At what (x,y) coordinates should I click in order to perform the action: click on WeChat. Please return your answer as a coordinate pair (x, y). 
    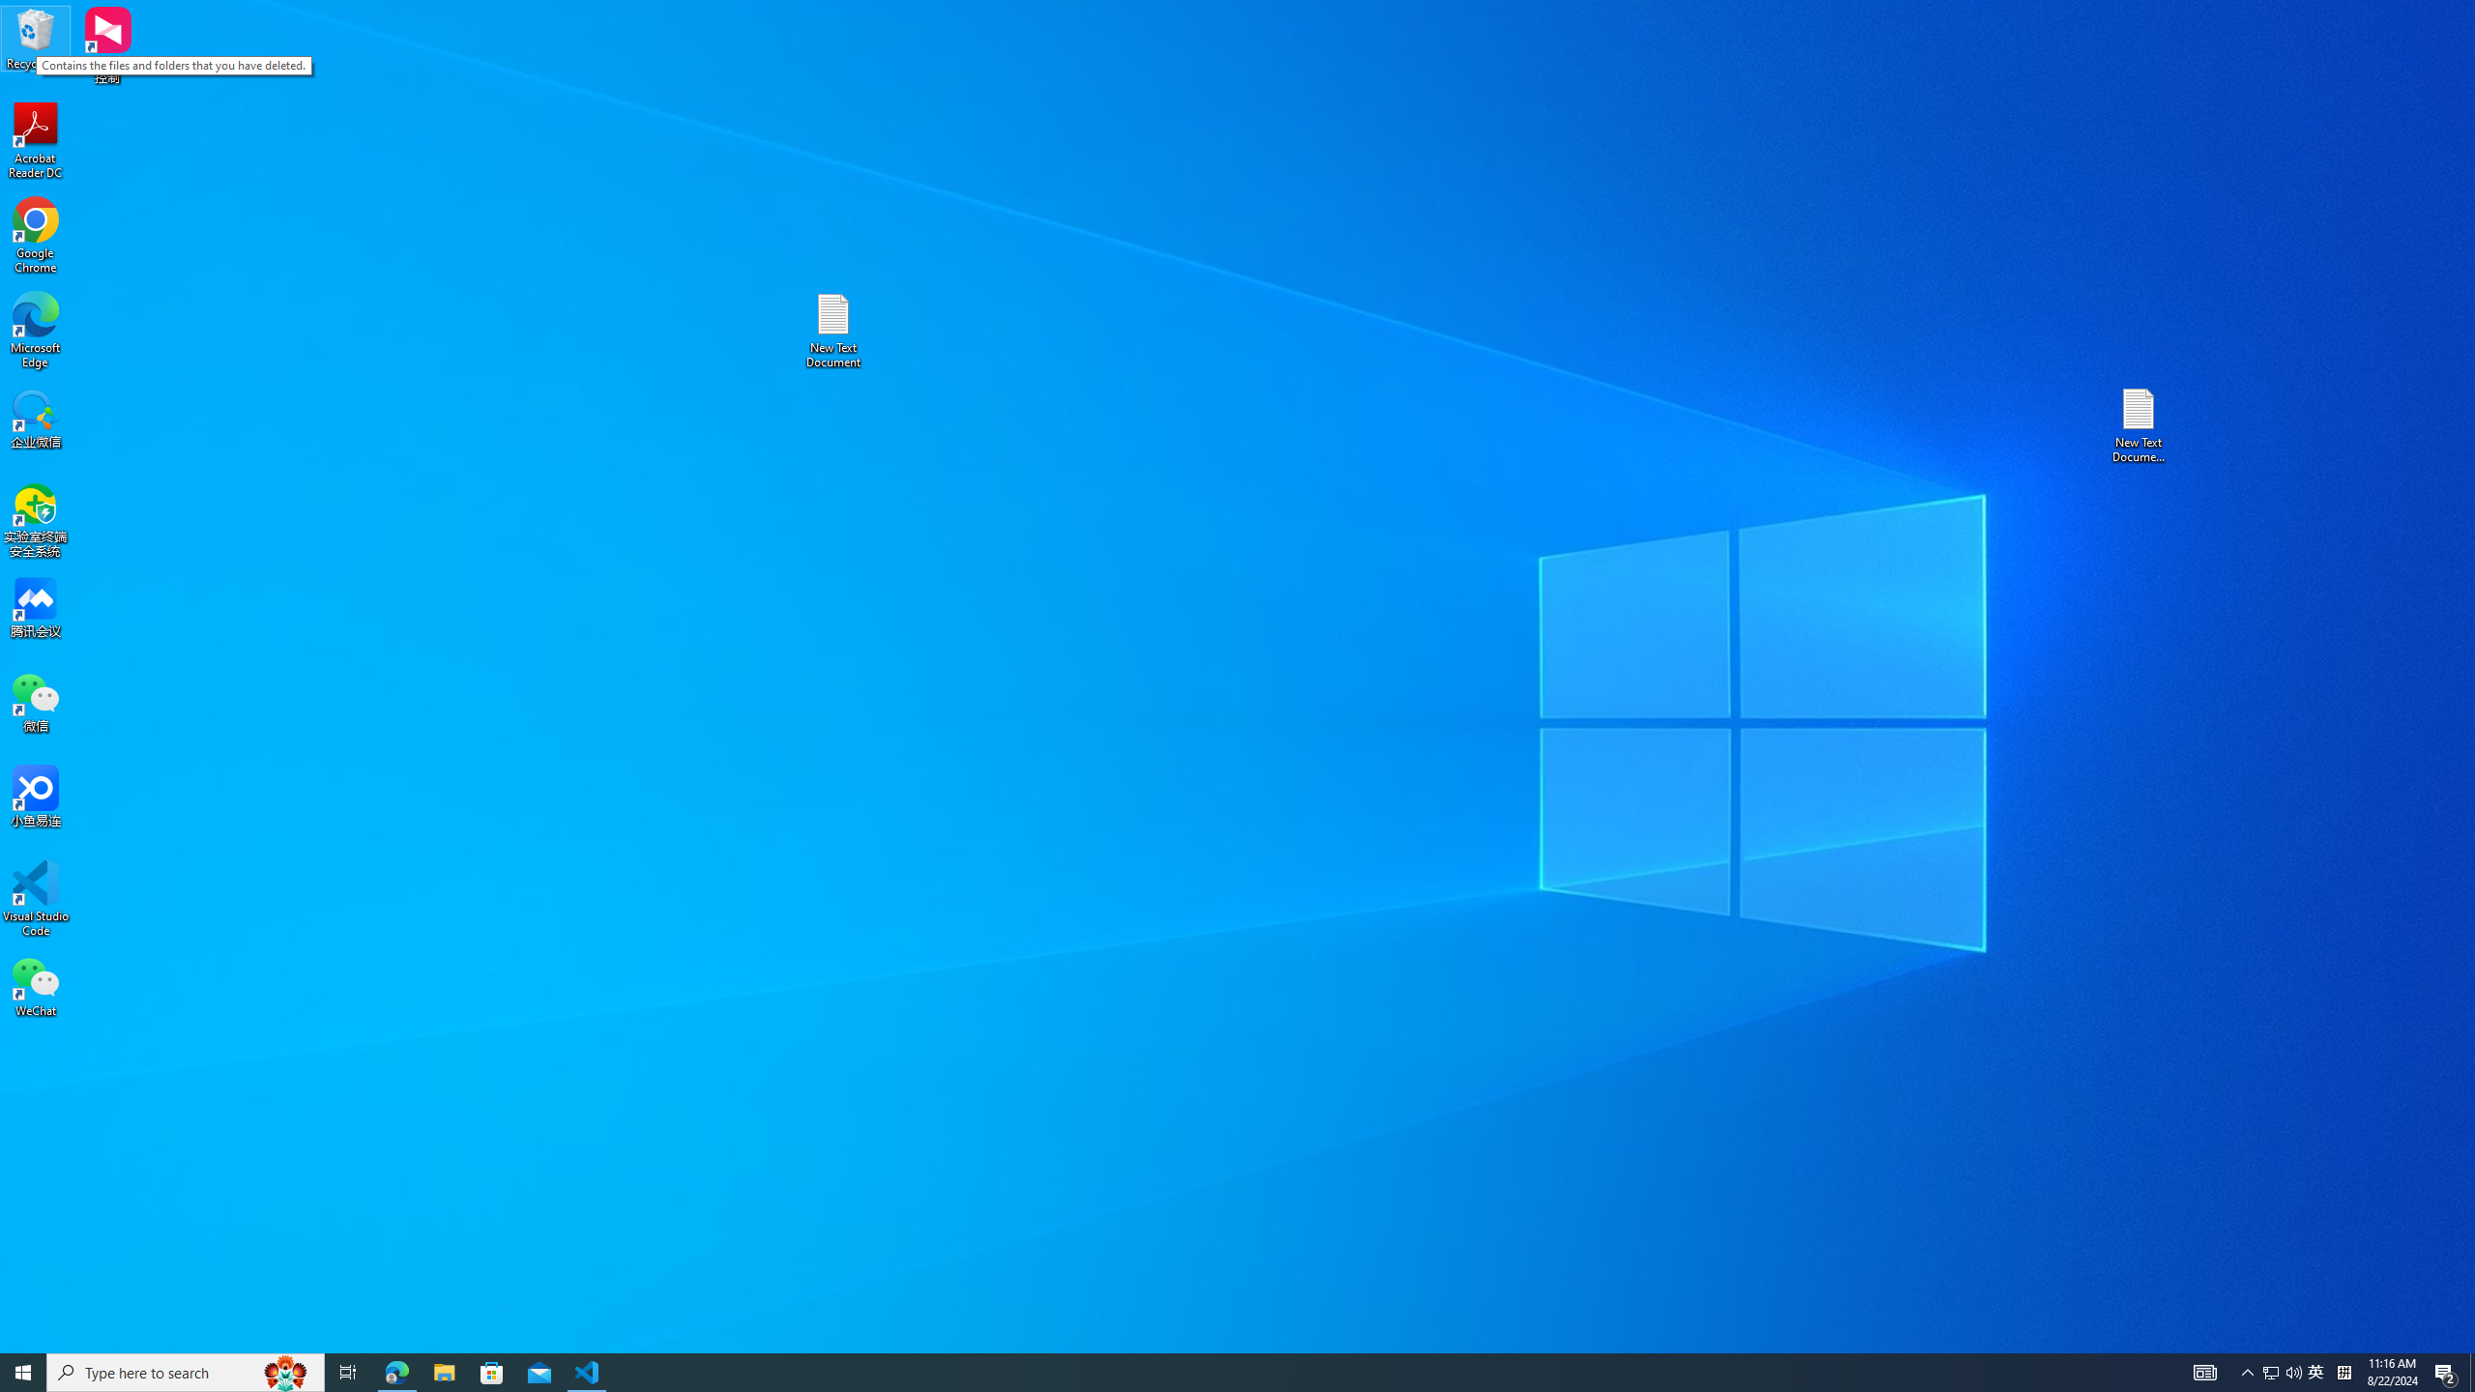
    Looking at the image, I should click on (36, 986).